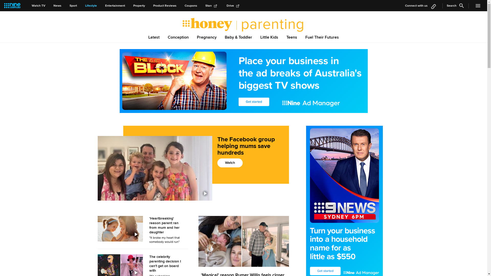 The width and height of the screenshot is (491, 276). What do you see at coordinates (271, 24) in the screenshot?
I see `parenting` at bounding box center [271, 24].